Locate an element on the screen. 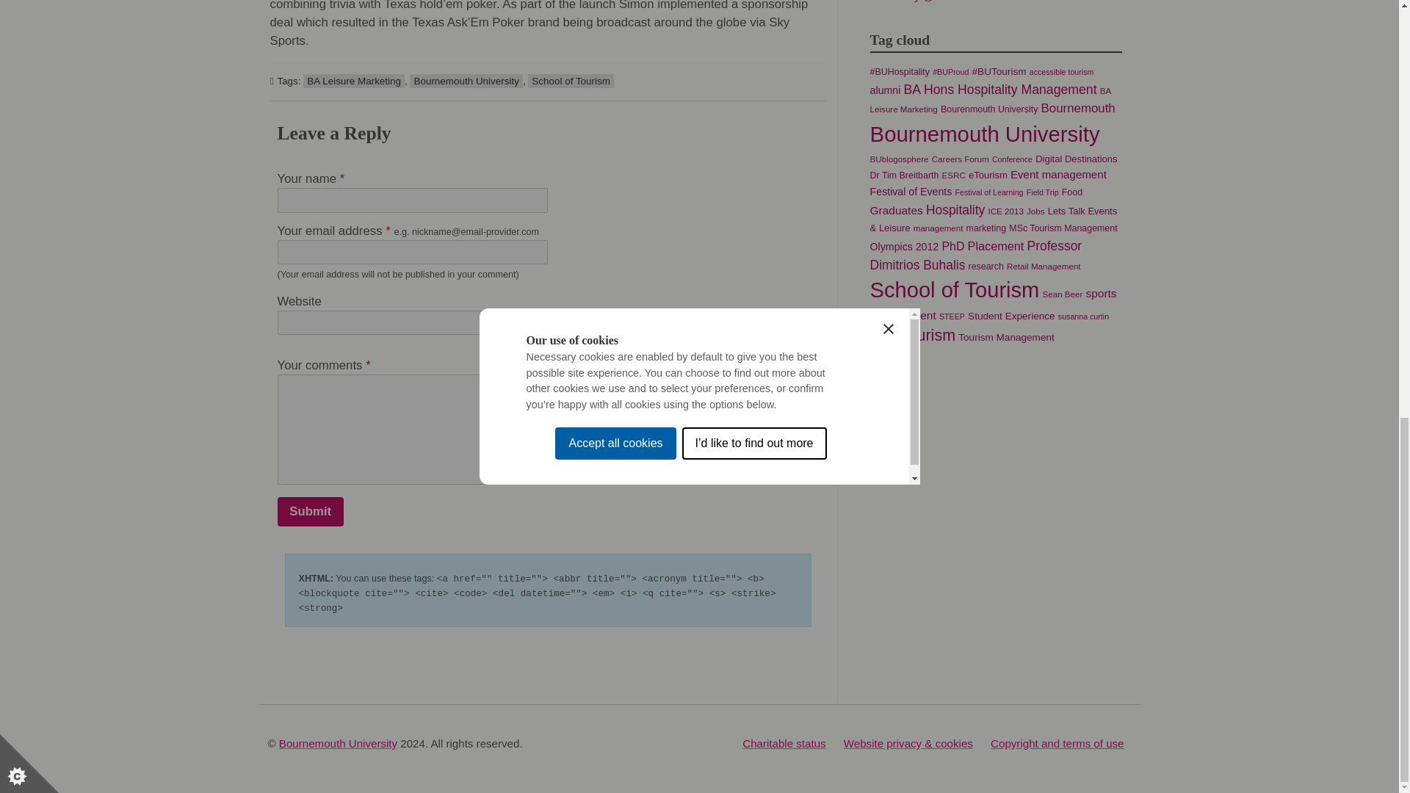  BUblogosphere is located at coordinates (899, 159).